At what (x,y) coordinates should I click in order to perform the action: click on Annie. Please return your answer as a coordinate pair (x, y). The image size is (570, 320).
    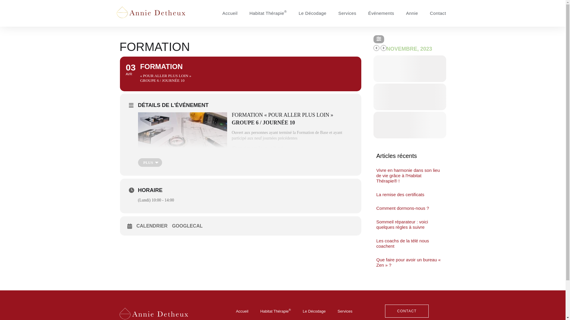
    Looking at the image, I should click on (412, 13).